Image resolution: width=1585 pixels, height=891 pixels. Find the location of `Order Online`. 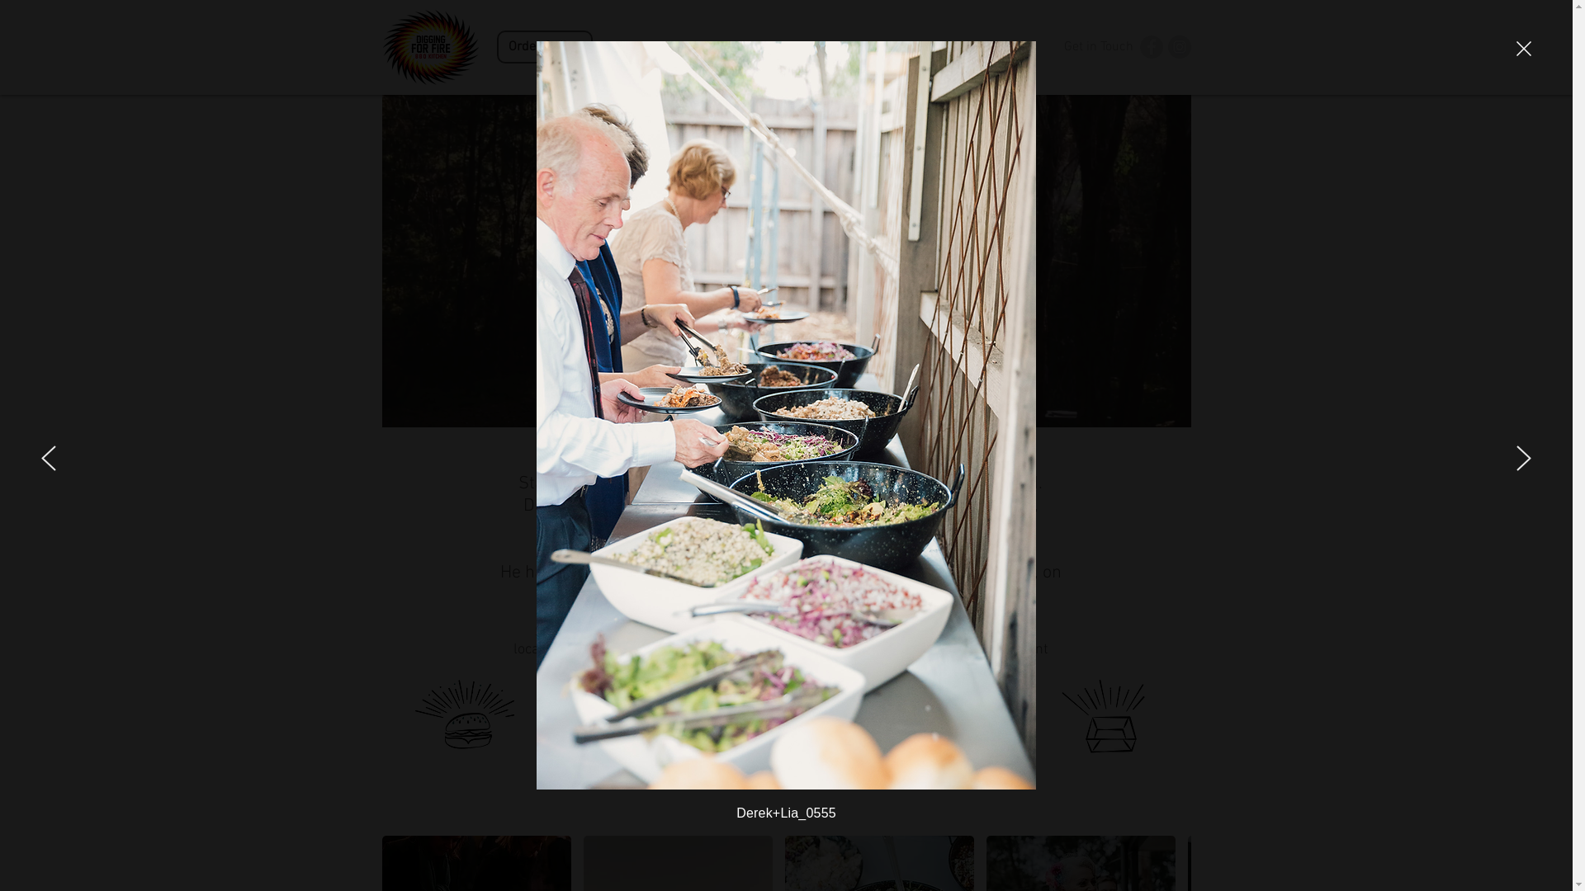

Order Online is located at coordinates (545, 47).